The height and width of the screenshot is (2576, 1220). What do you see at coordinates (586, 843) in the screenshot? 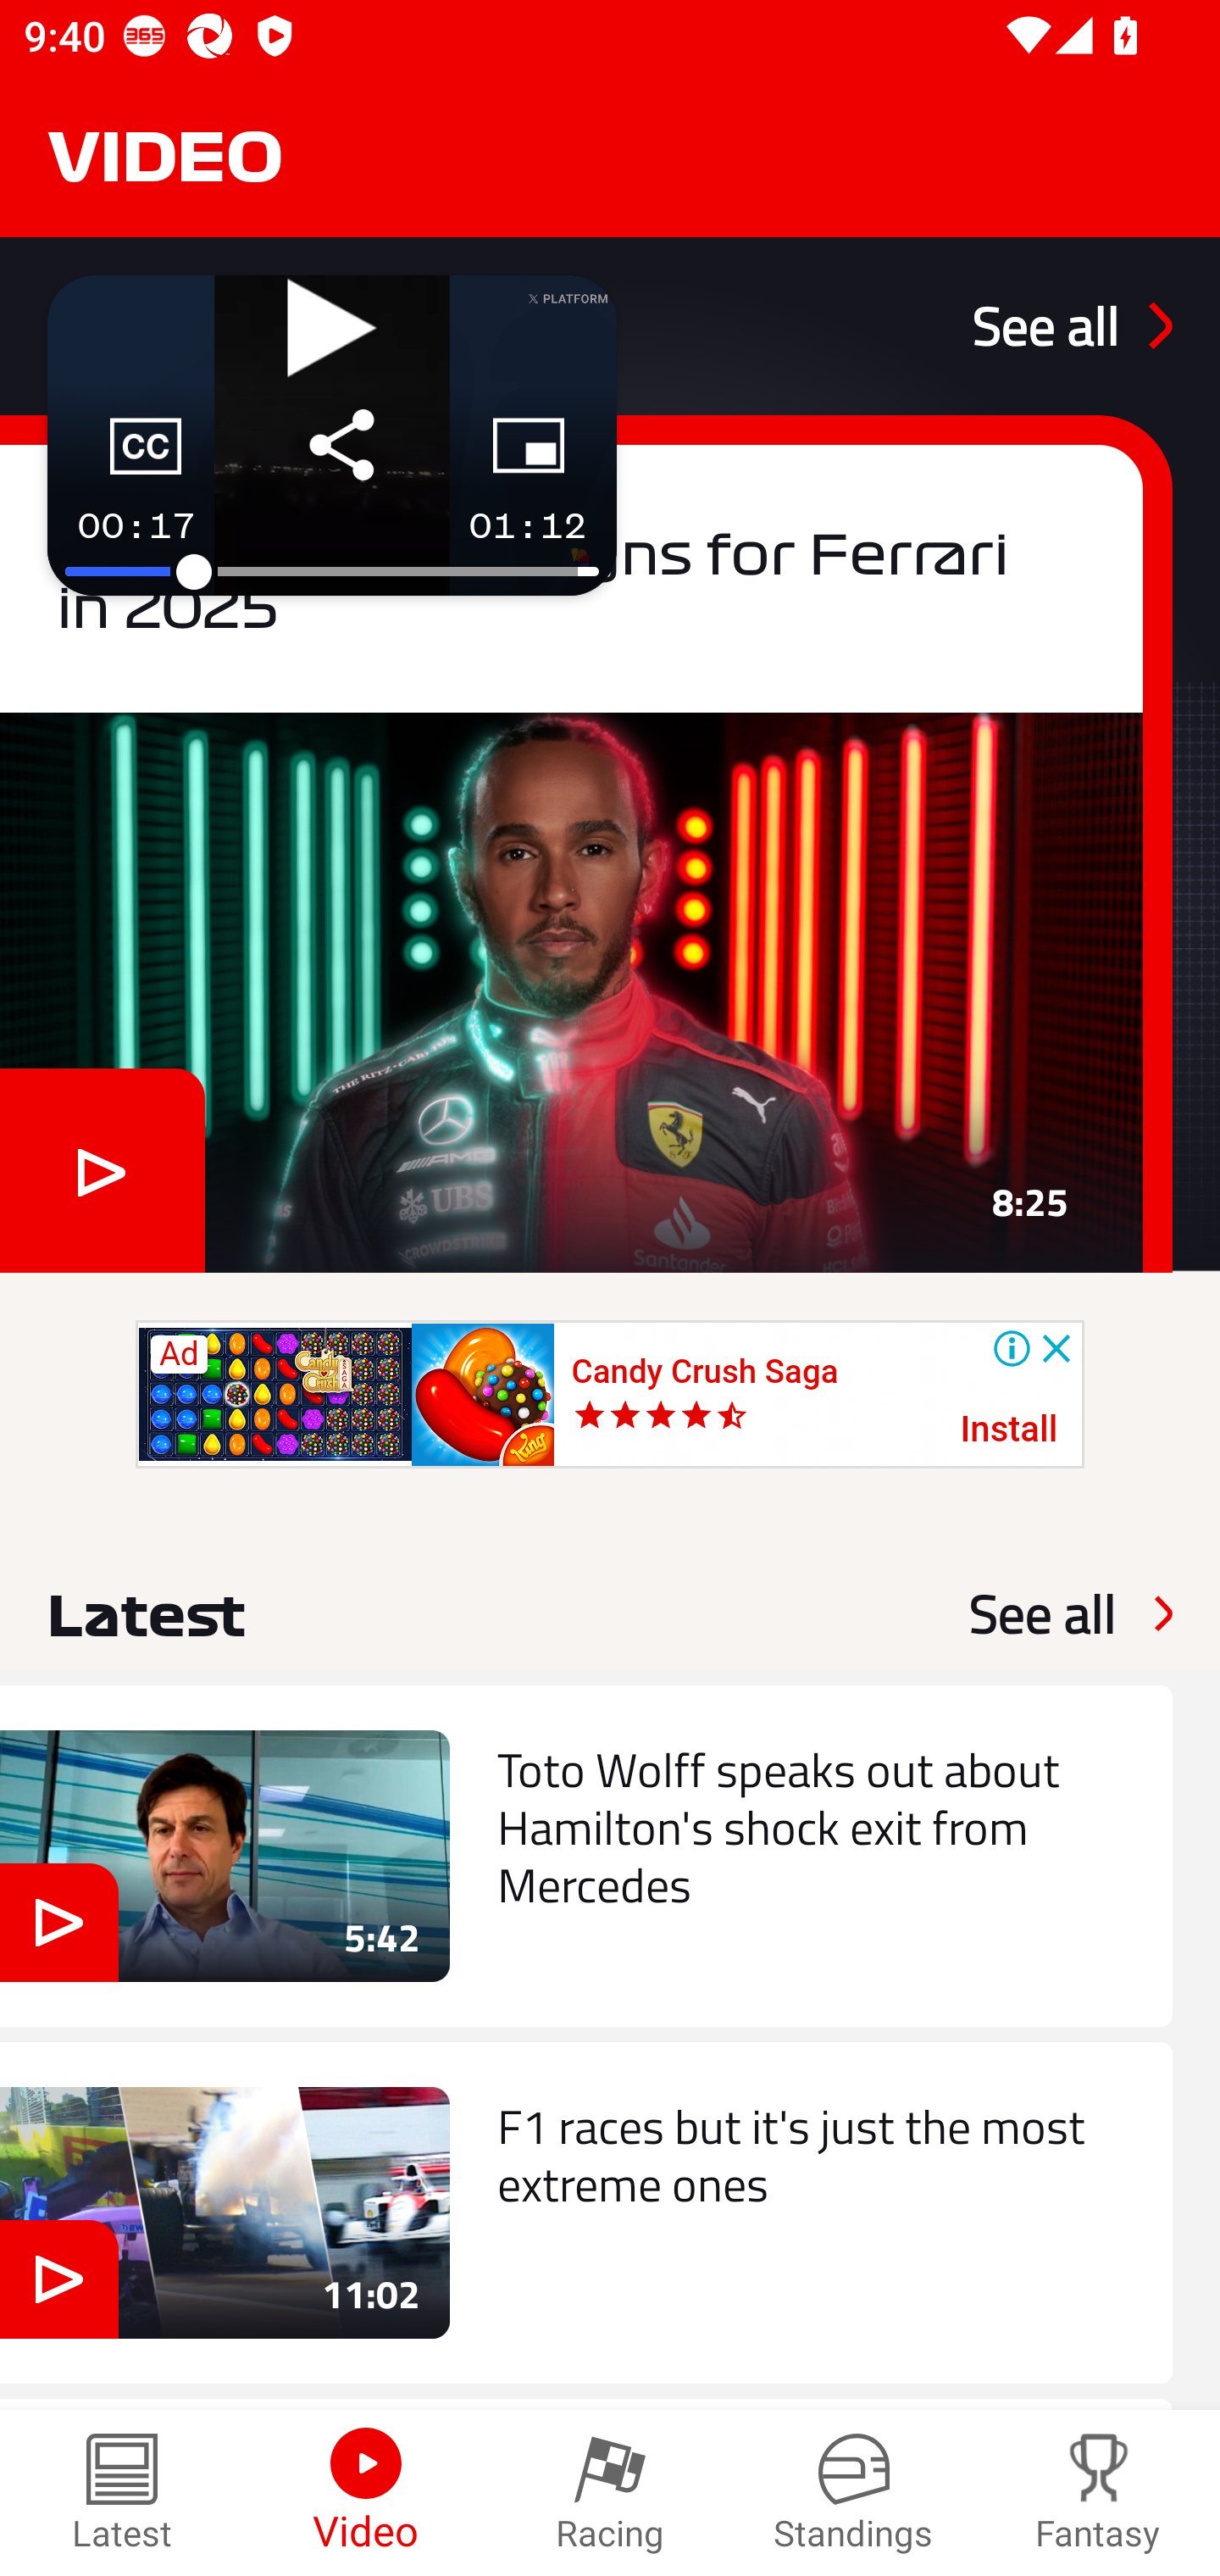
I see `Lewis Hamilton signs for Ferrari in 2025 8:25` at bounding box center [586, 843].